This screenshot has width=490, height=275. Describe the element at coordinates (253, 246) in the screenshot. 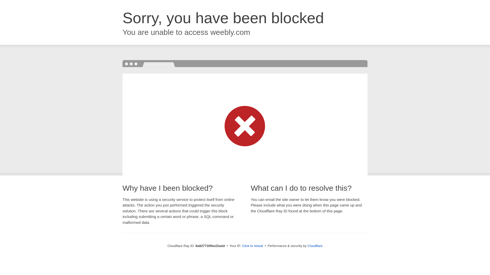

I see `Click to reveal` at that location.